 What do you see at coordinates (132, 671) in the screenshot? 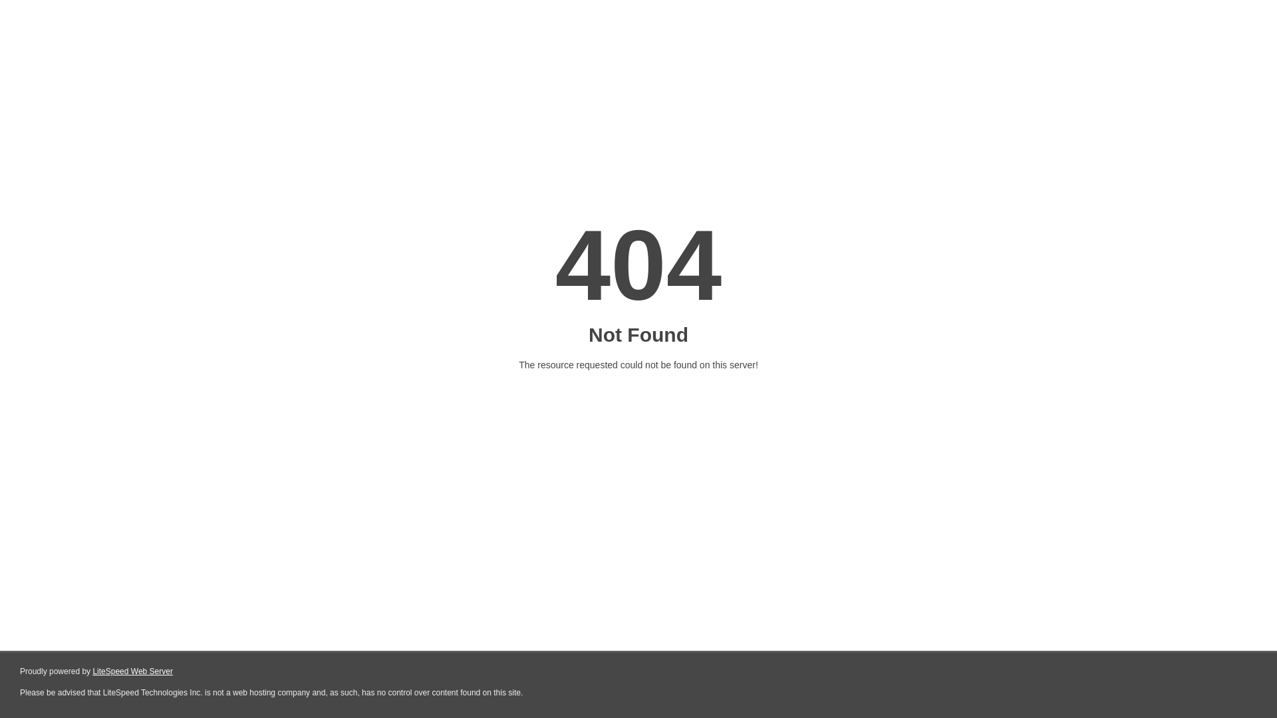
I see `LiteSpeed Web Server` at bounding box center [132, 671].